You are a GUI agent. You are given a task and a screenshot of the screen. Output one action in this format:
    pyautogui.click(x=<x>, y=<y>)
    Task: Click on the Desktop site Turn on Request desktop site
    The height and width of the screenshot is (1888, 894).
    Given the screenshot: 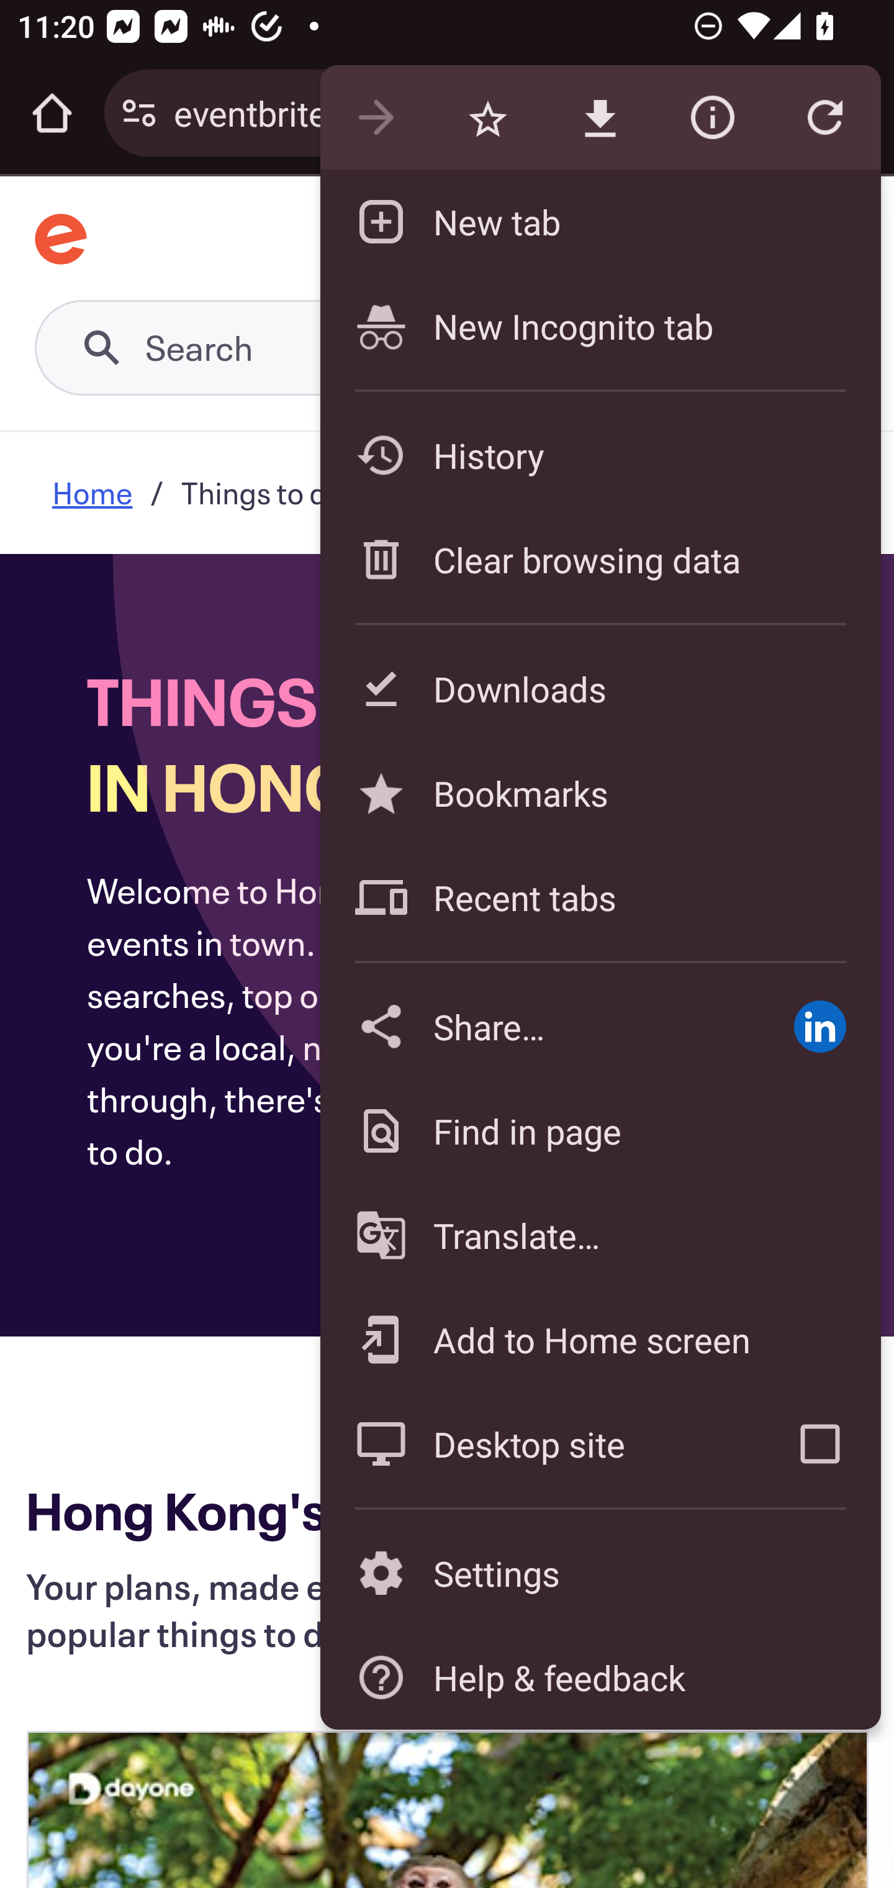 What is the action you would take?
    pyautogui.click(x=539, y=1443)
    